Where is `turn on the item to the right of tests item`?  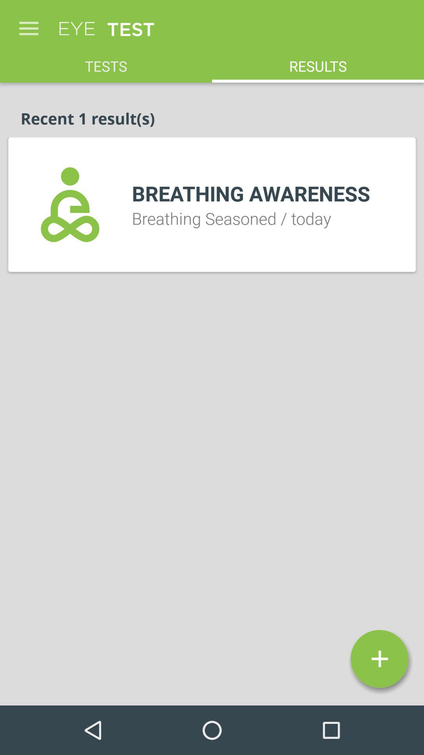 turn on the item to the right of tests item is located at coordinates (318, 62).